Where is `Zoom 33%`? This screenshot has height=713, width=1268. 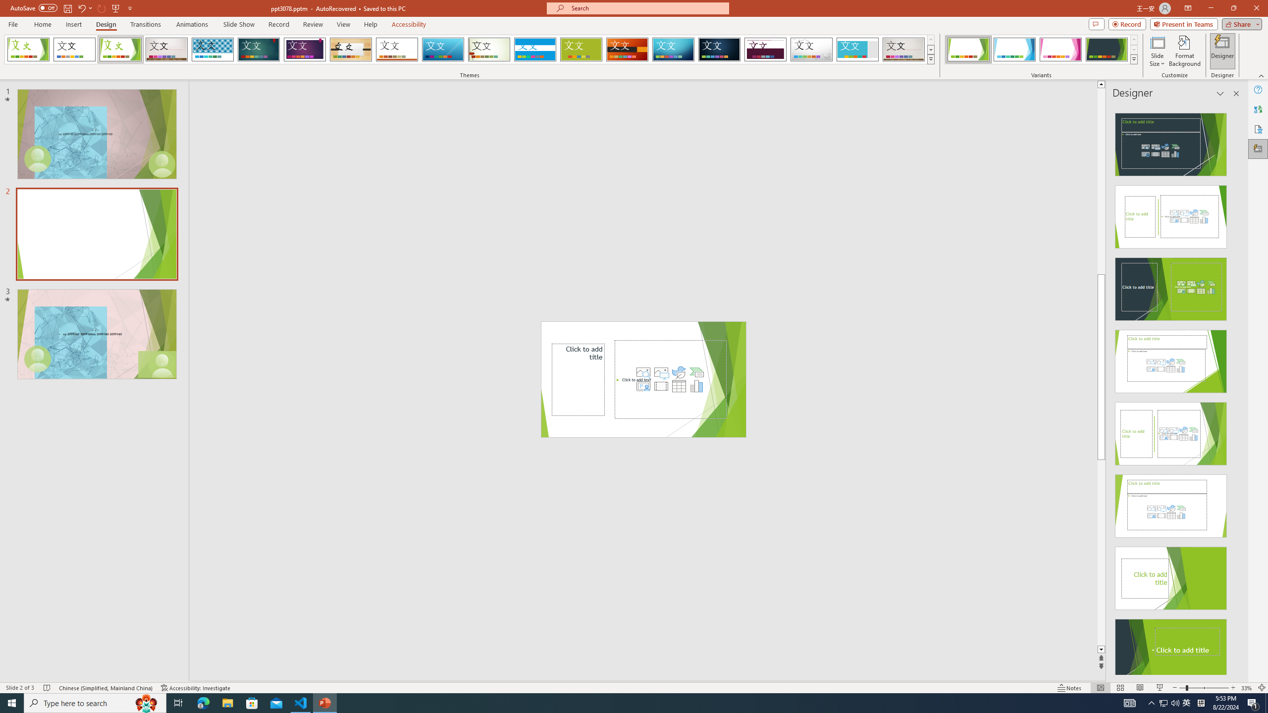
Zoom 33% is located at coordinates (1247, 688).